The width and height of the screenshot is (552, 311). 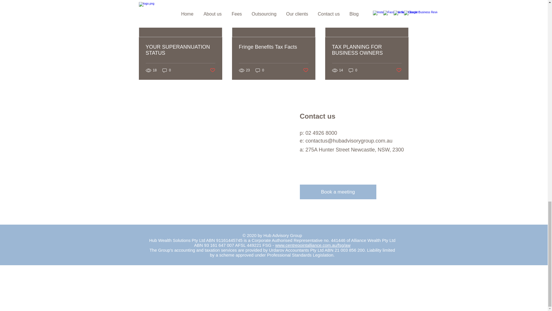 What do you see at coordinates (260, 70) in the screenshot?
I see `0` at bounding box center [260, 70].